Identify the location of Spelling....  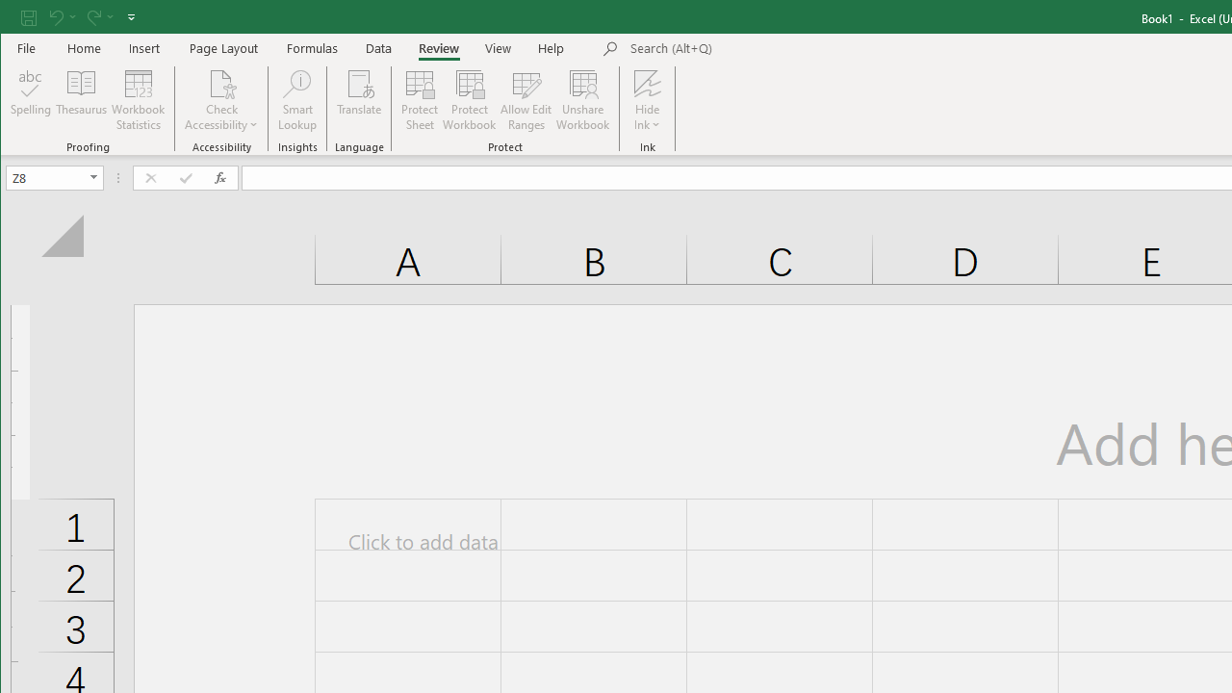
(31, 100).